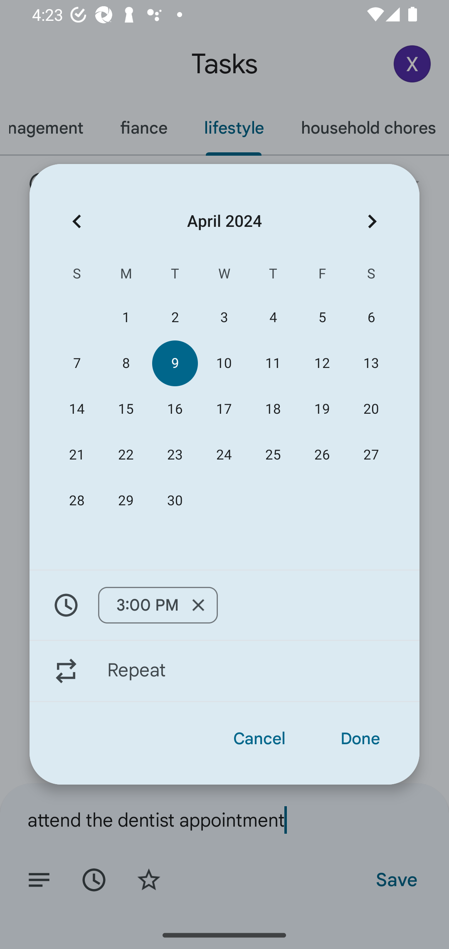 Image resolution: width=449 pixels, height=949 pixels. I want to click on 10 10 April 2024, so click(224, 363).